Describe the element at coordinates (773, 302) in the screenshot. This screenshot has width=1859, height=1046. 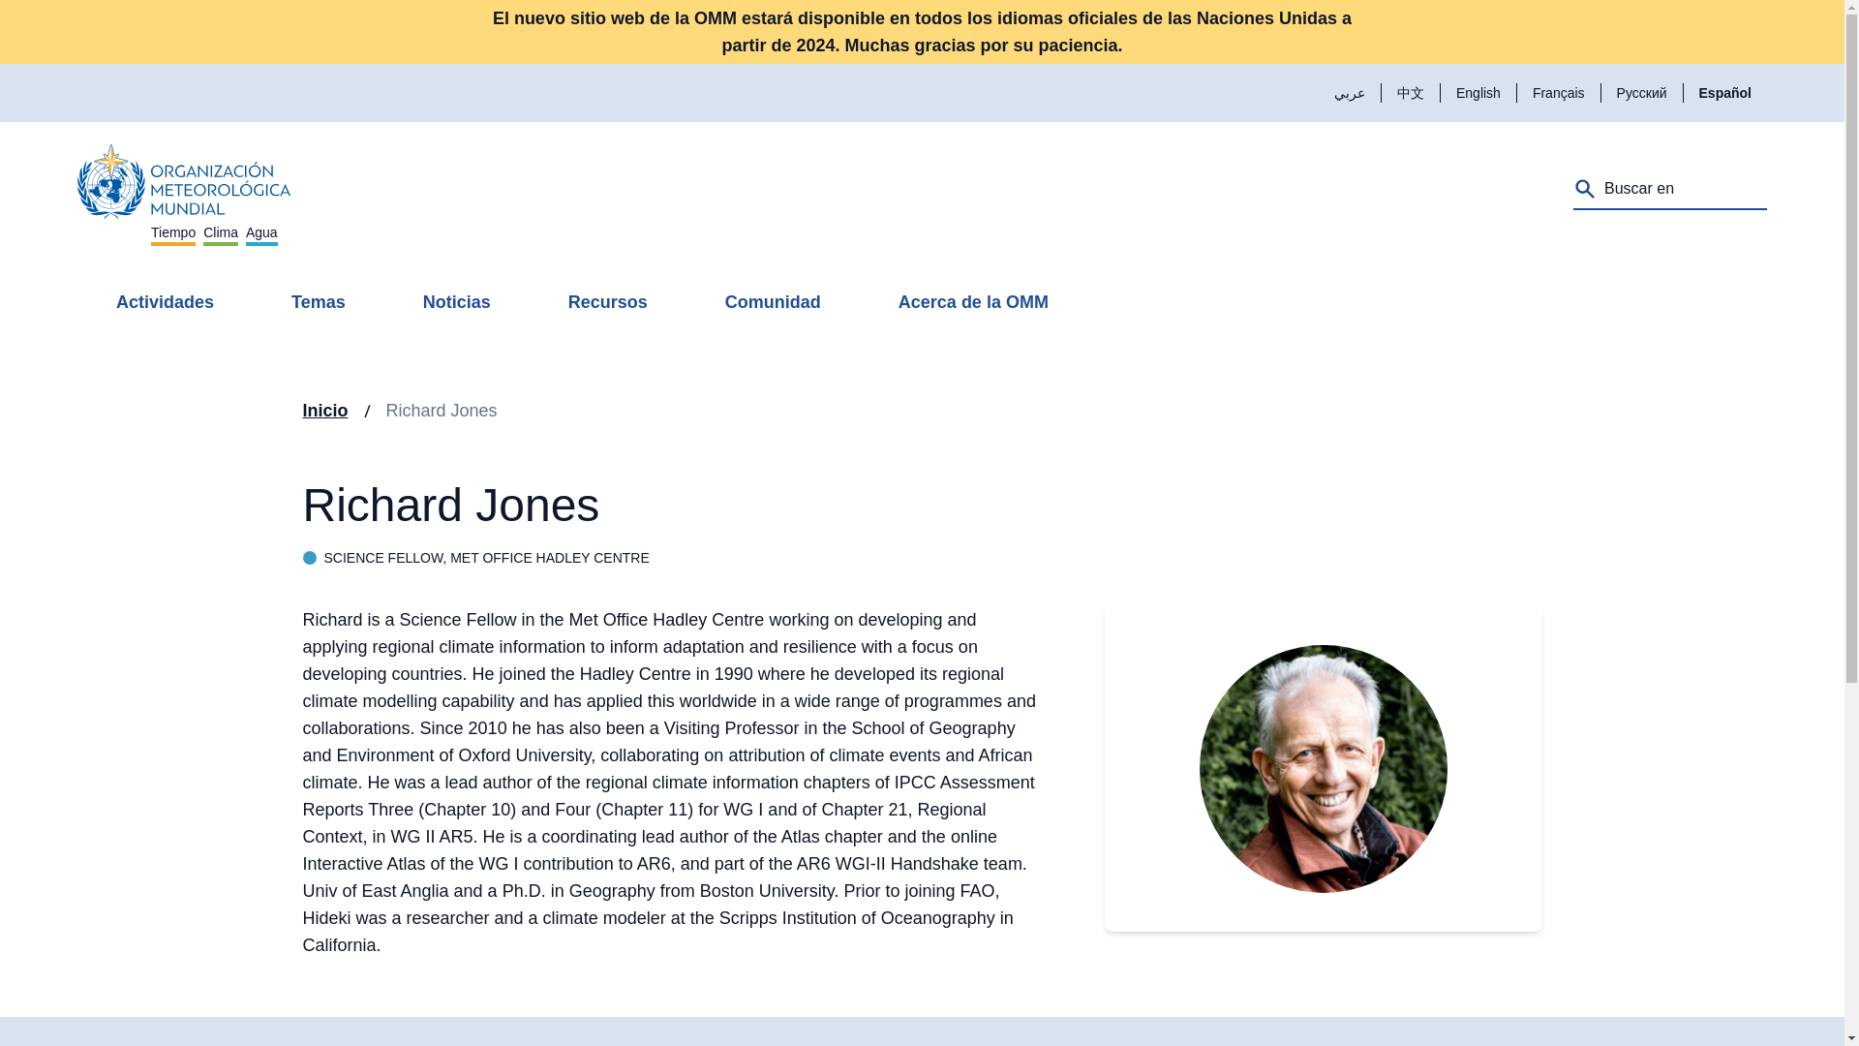
I see `Buscar en` at that location.